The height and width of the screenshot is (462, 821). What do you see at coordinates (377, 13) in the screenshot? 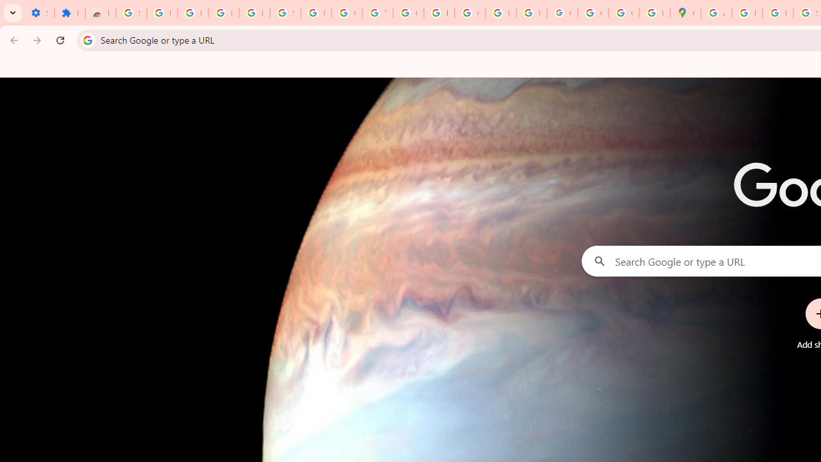
I see `YouTube` at bounding box center [377, 13].